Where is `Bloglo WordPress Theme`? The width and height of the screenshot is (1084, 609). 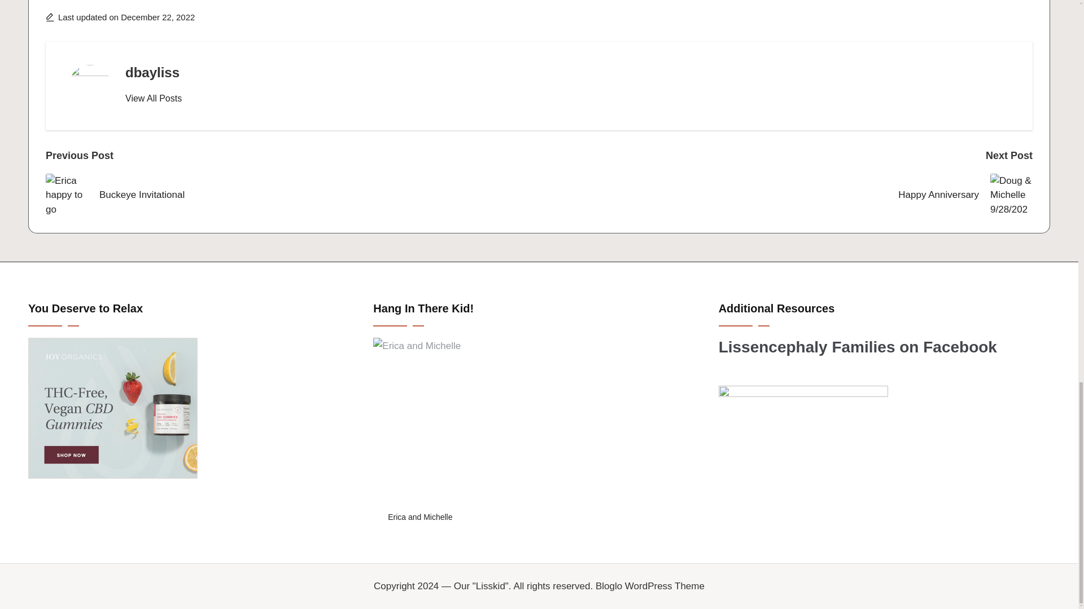 Bloglo WordPress Theme is located at coordinates (650, 586).